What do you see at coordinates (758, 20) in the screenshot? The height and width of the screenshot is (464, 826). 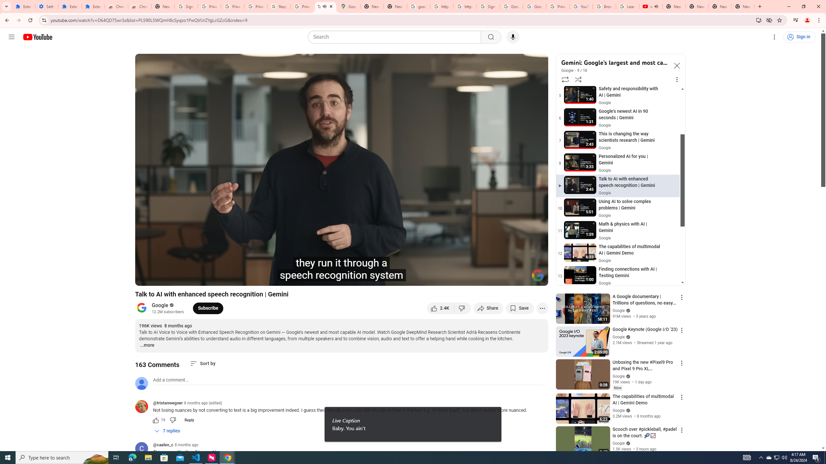 I see `Install YouTube` at bounding box center [758, 20].